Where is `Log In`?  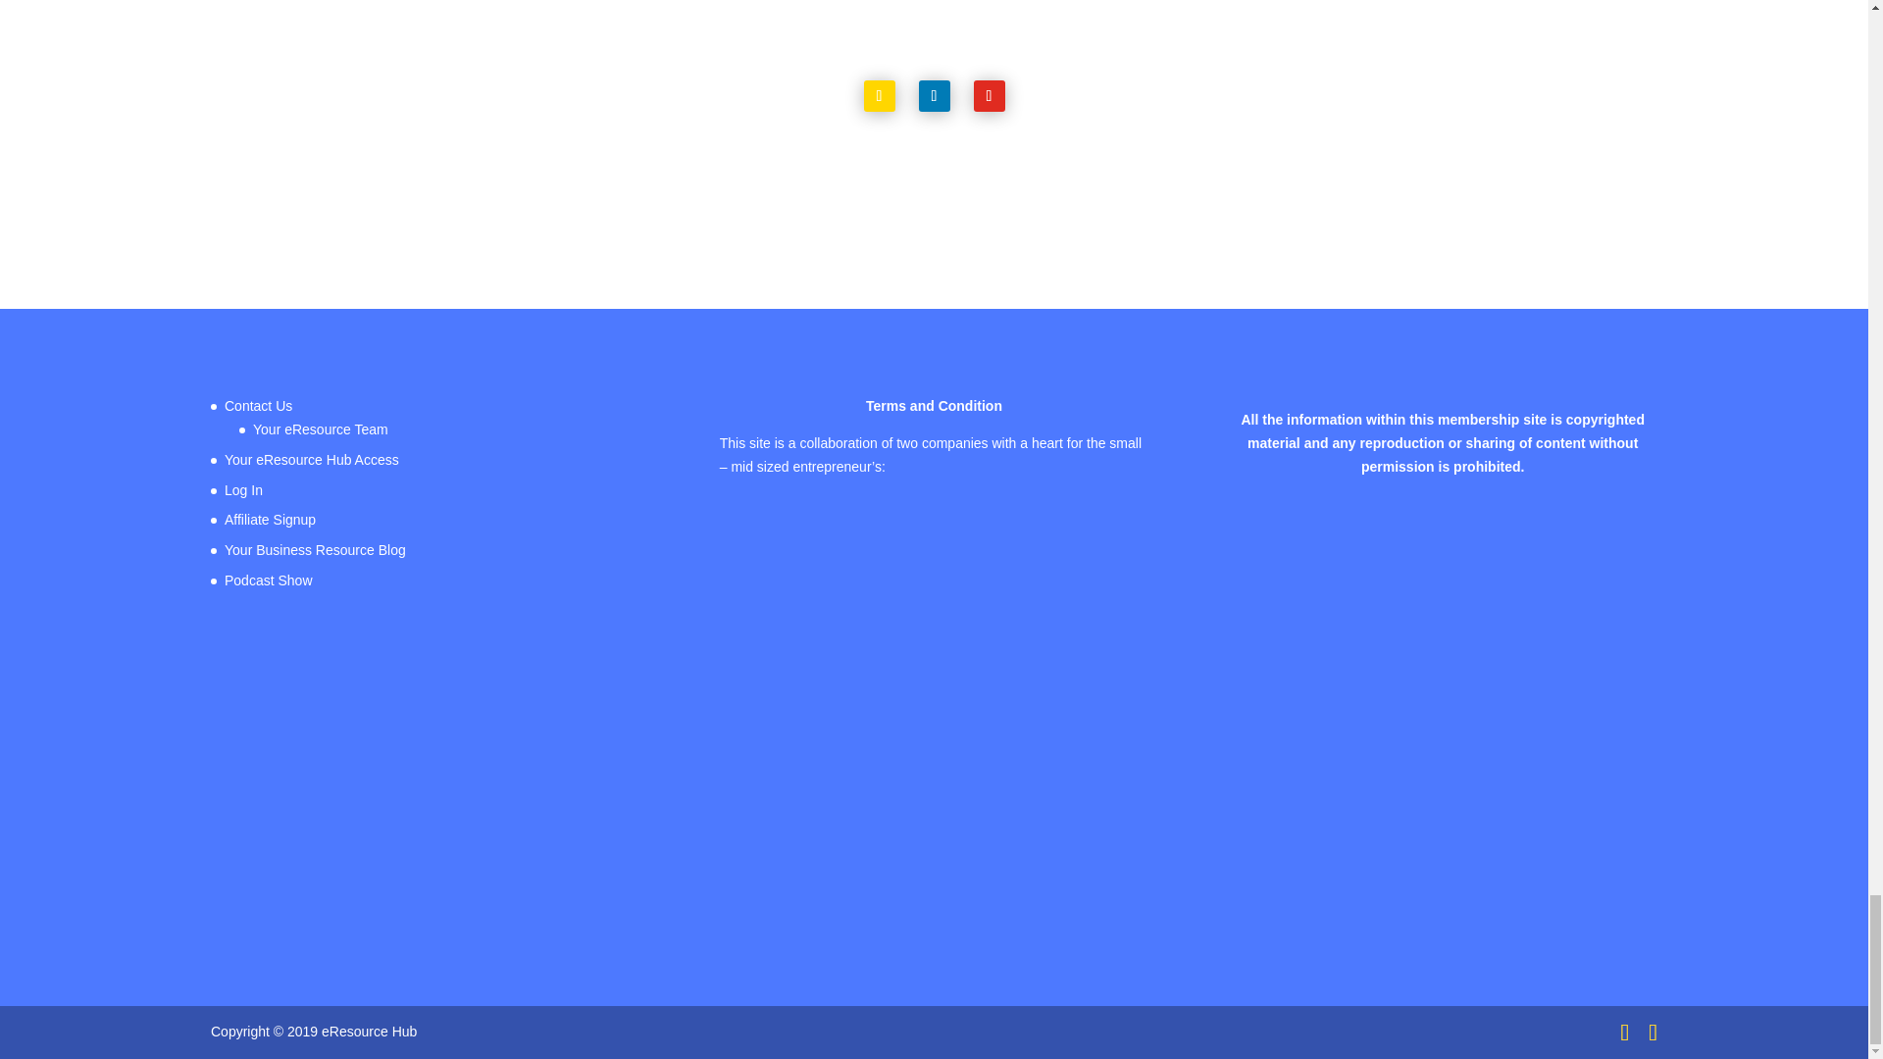 Log In is located at coordinates (243, 490).